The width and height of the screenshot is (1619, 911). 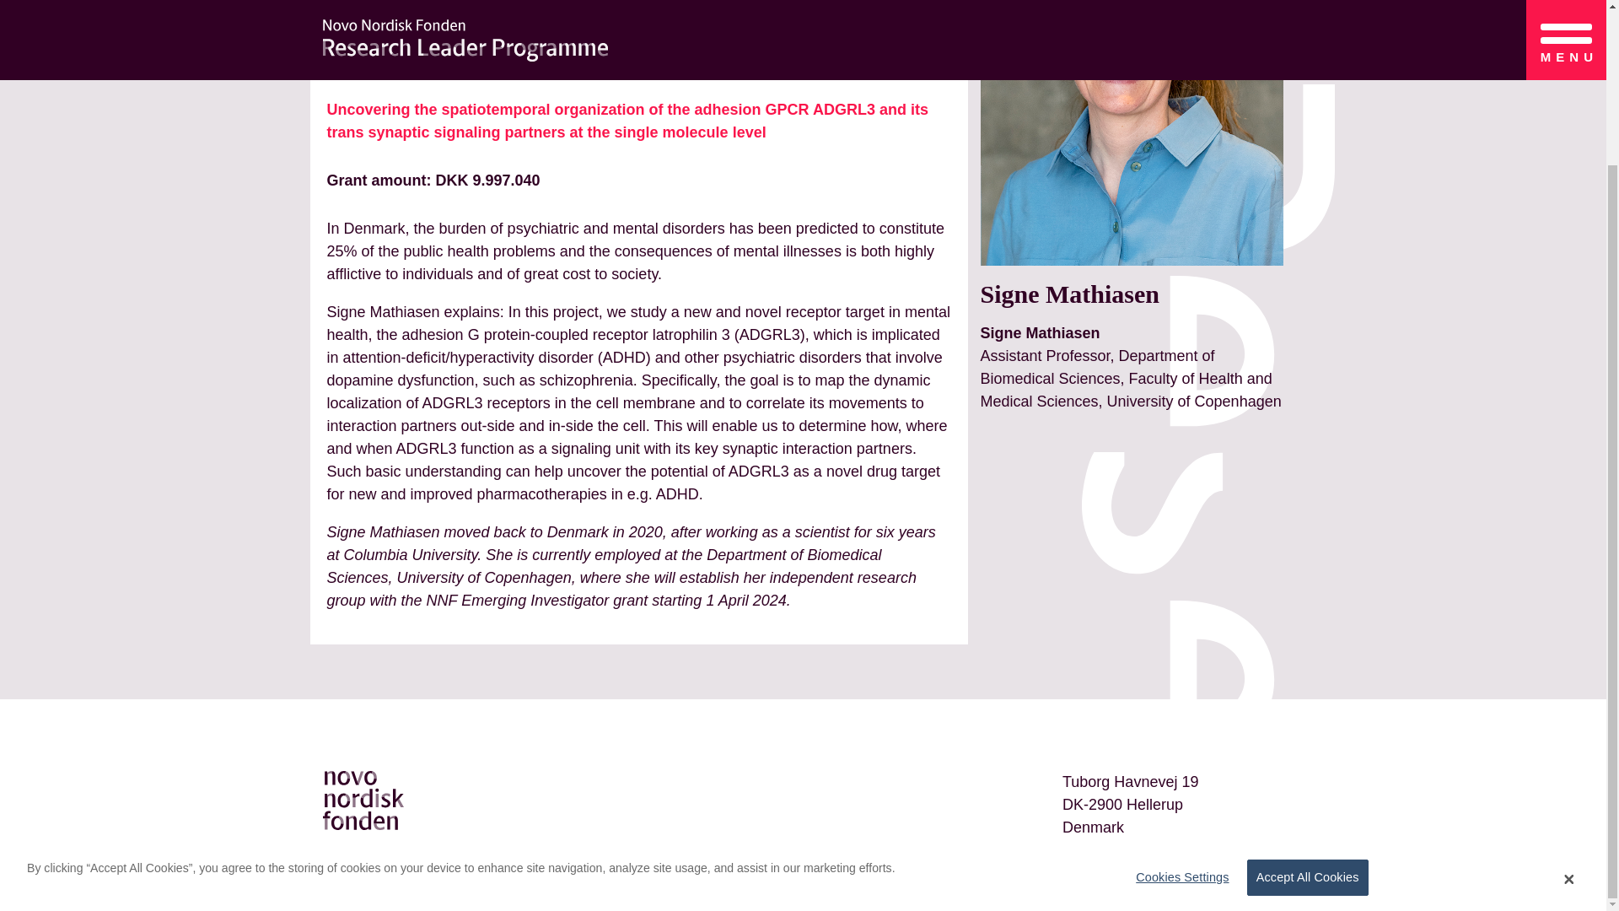 I want to click on Cookies Settings, so click(x=1177, y=687).